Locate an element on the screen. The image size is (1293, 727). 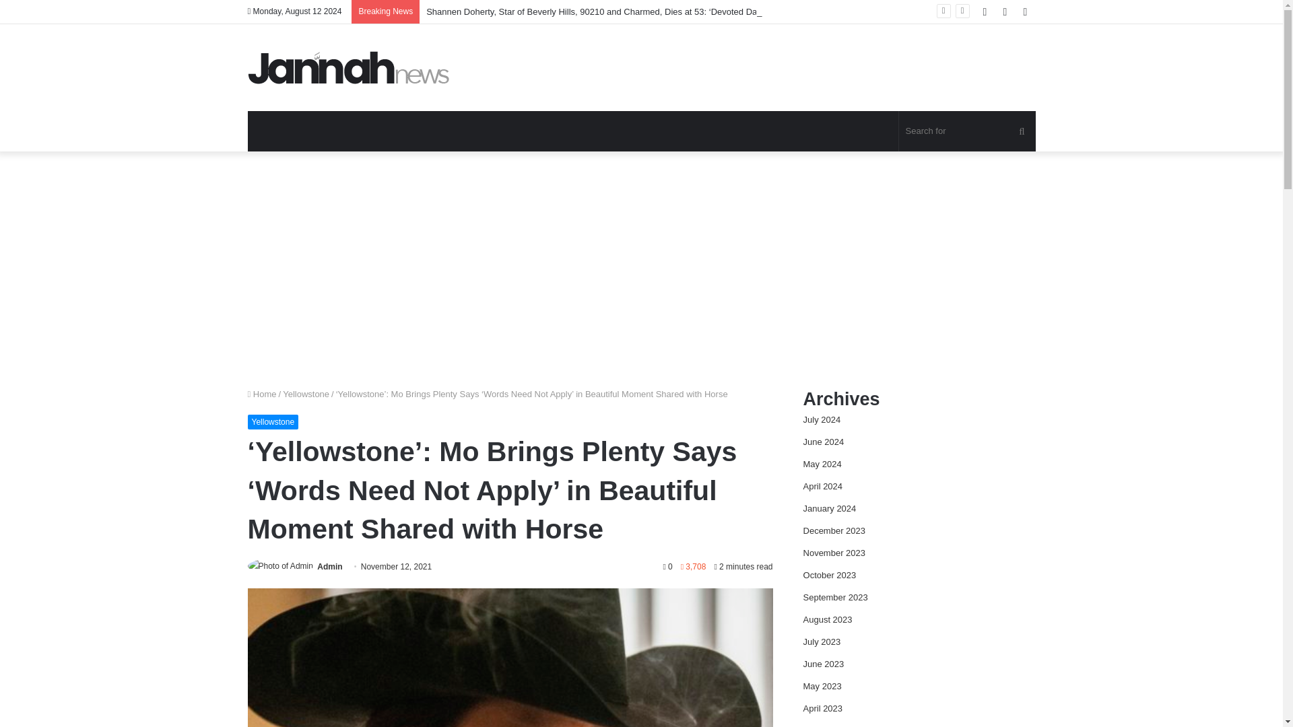
Search for is located at coordinates (967, 131).